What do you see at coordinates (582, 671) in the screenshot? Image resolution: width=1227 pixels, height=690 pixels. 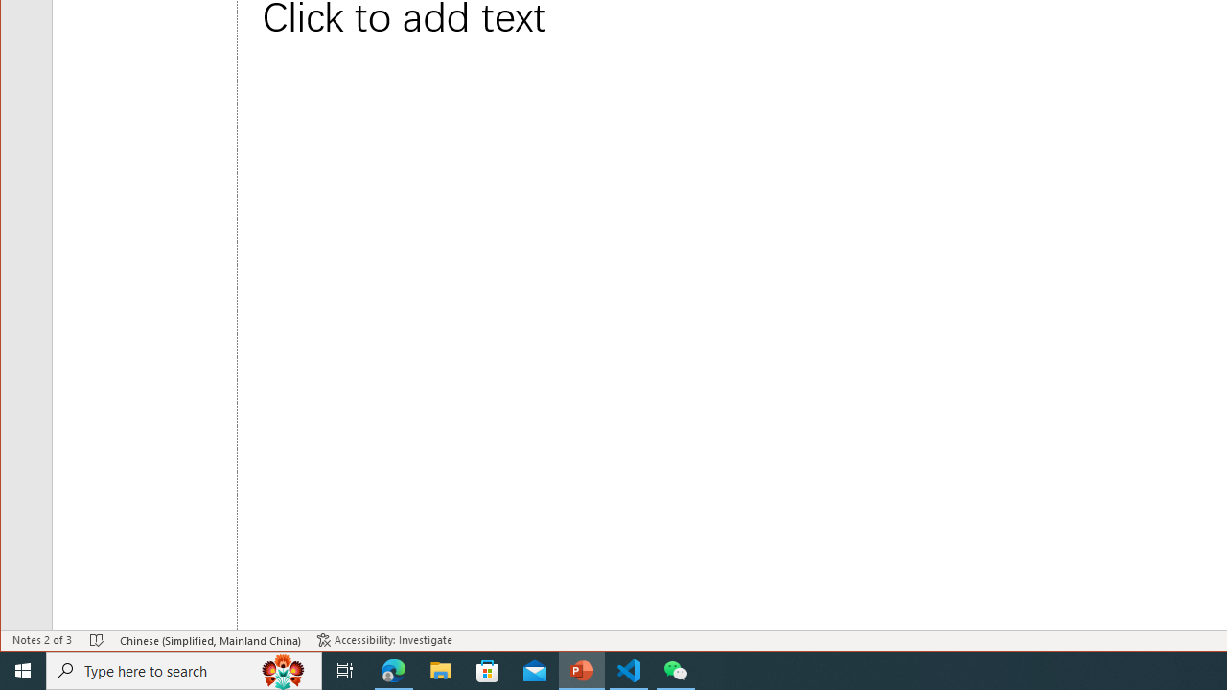 I see `PowerPoint - 1 running window` at bounding box center [582, 671].